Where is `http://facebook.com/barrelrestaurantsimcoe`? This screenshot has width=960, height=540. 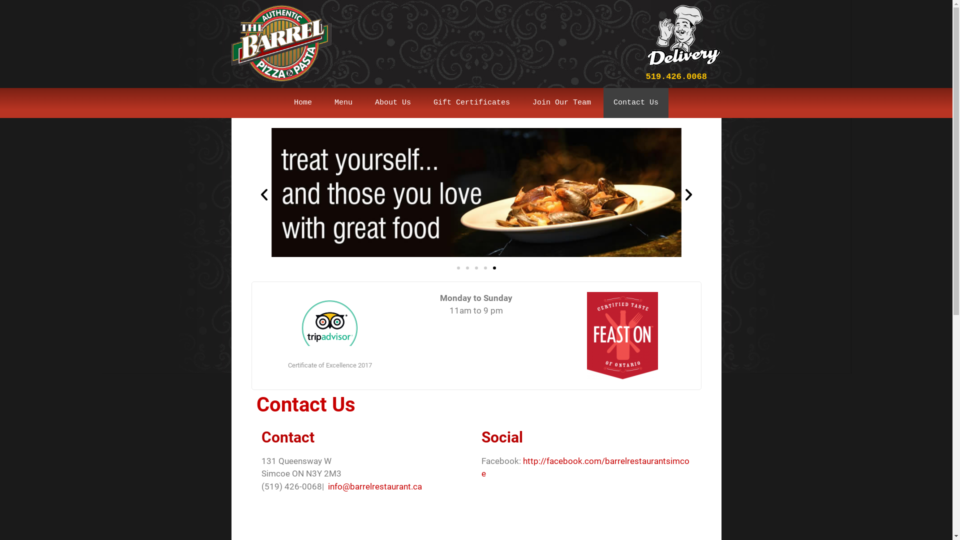 http://facebook.com/barrelrestaurantsimcoe is located at coordinates (585, 467).